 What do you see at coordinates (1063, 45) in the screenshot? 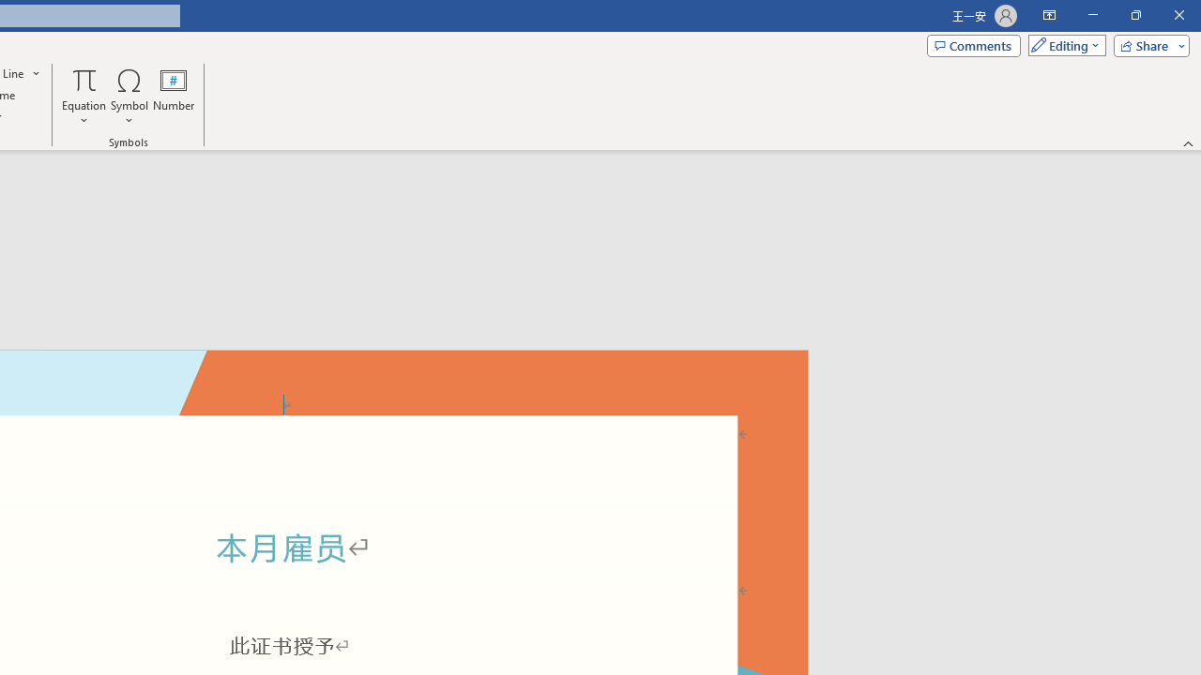
I see `Mode` at bounding box center [1063, 45].